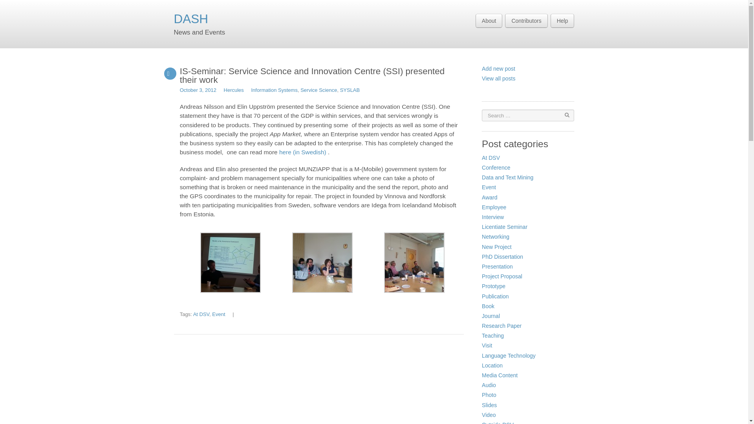 The width and height of the screenshot is (754, 424). What do you see at coordinates (198, 90) in the screenshot?
I see `October 3, 2012` at bounding box center [198, 90].